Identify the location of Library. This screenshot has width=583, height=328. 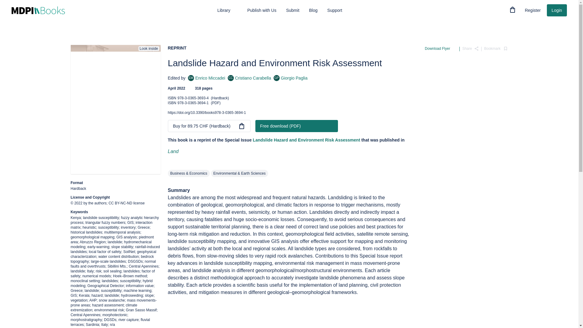
(471, 48).